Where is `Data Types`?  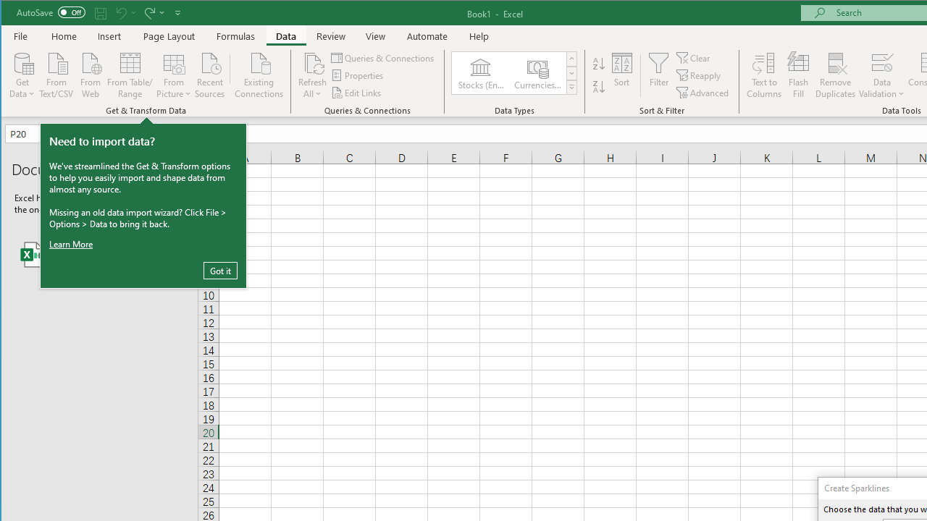
Data Types is located at coordinates (572, 87).